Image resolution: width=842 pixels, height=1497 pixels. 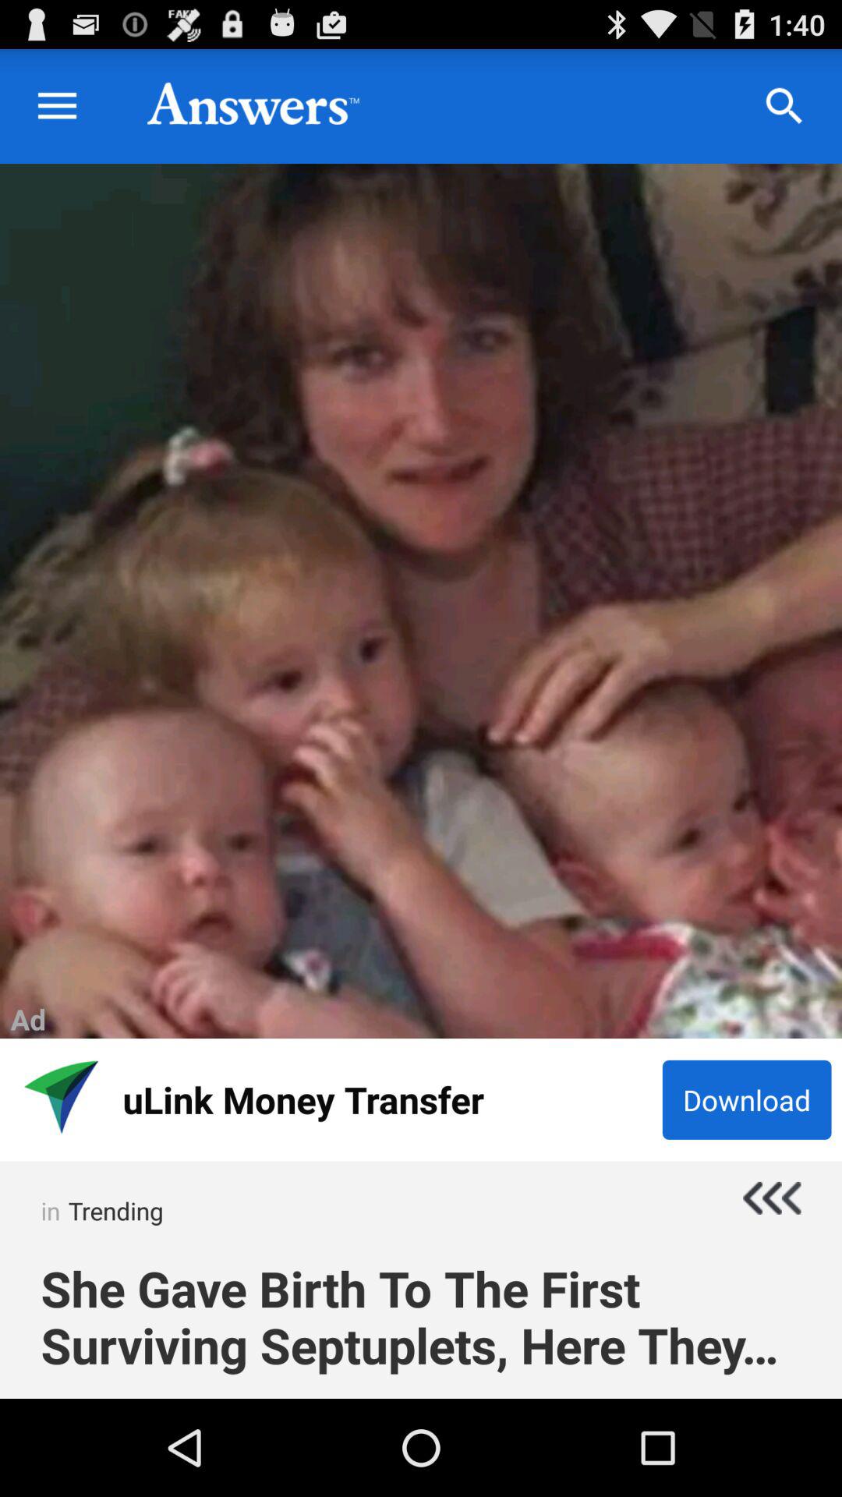 What do you see at coordinates (28, 1019) in the screenshot?
I see `click on the text ad` at bounding box center [28, 1019].